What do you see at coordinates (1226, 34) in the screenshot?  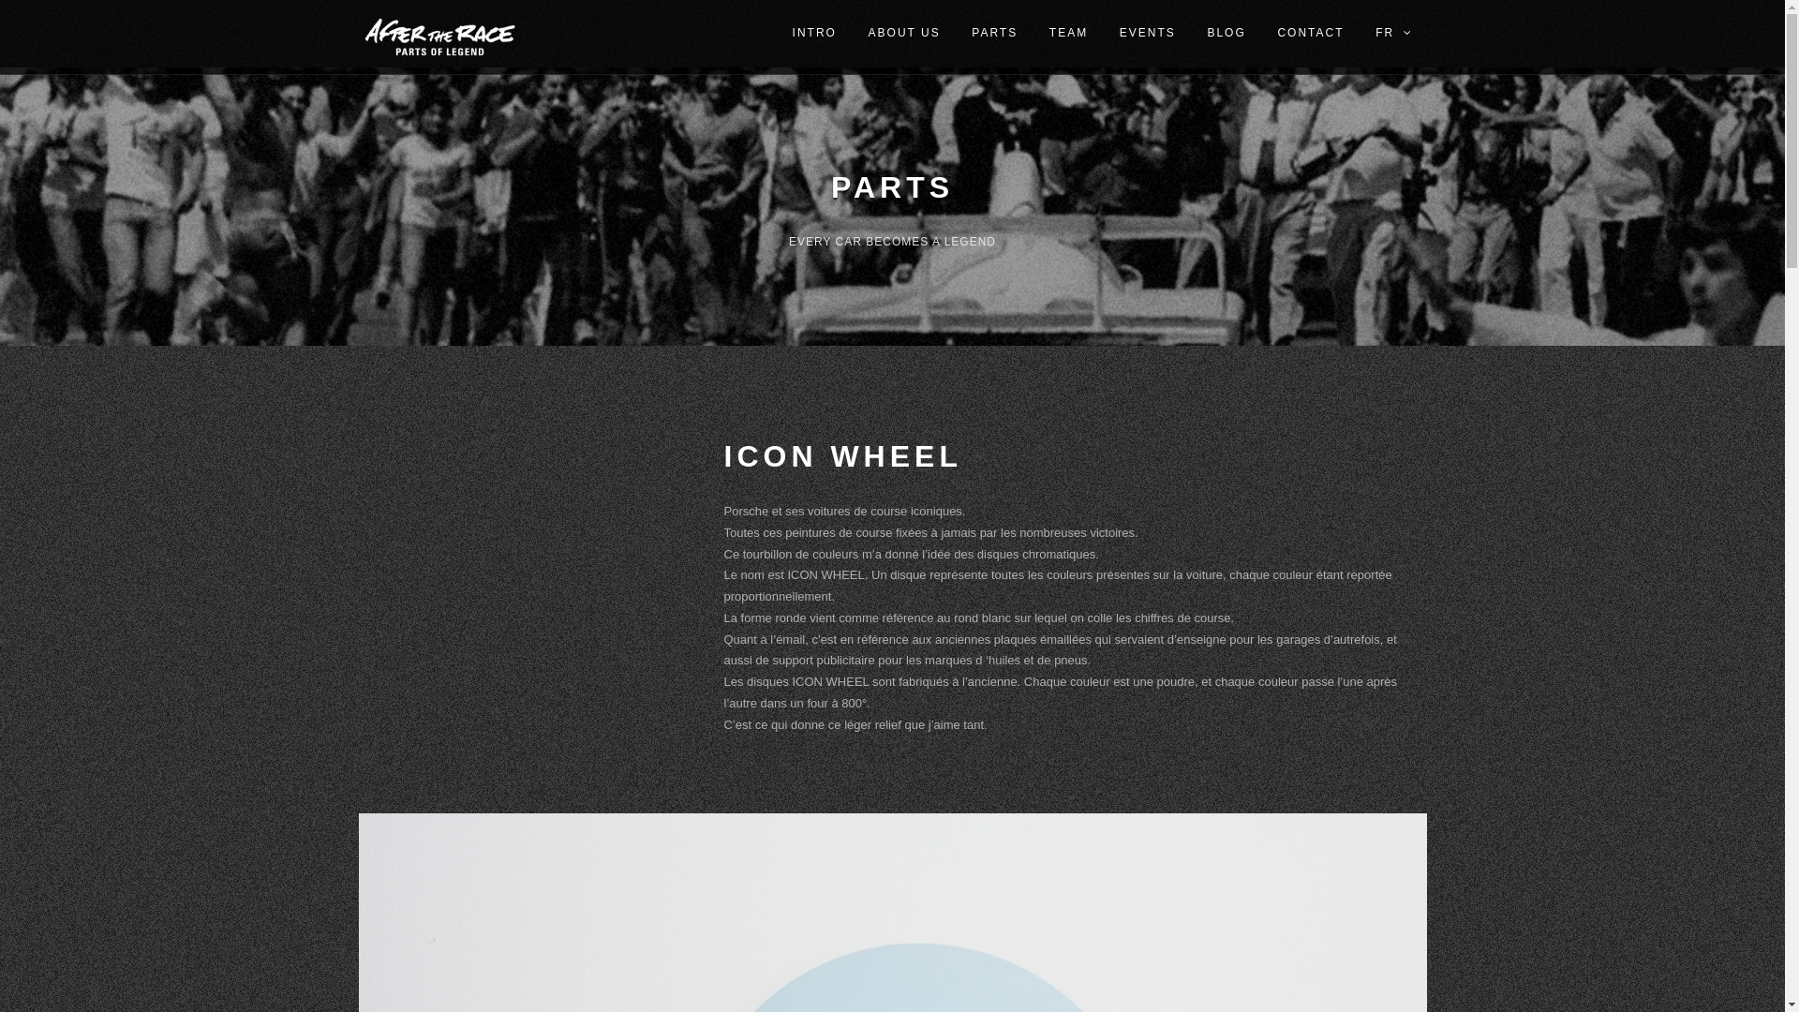 I see `BLOG` at bounding box center [1226, 34].